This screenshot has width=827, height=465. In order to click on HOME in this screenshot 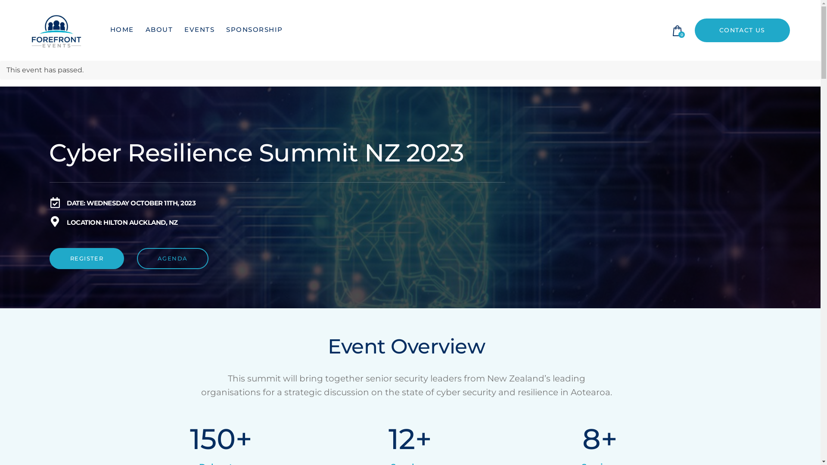, I will do `click(122, 31)`.